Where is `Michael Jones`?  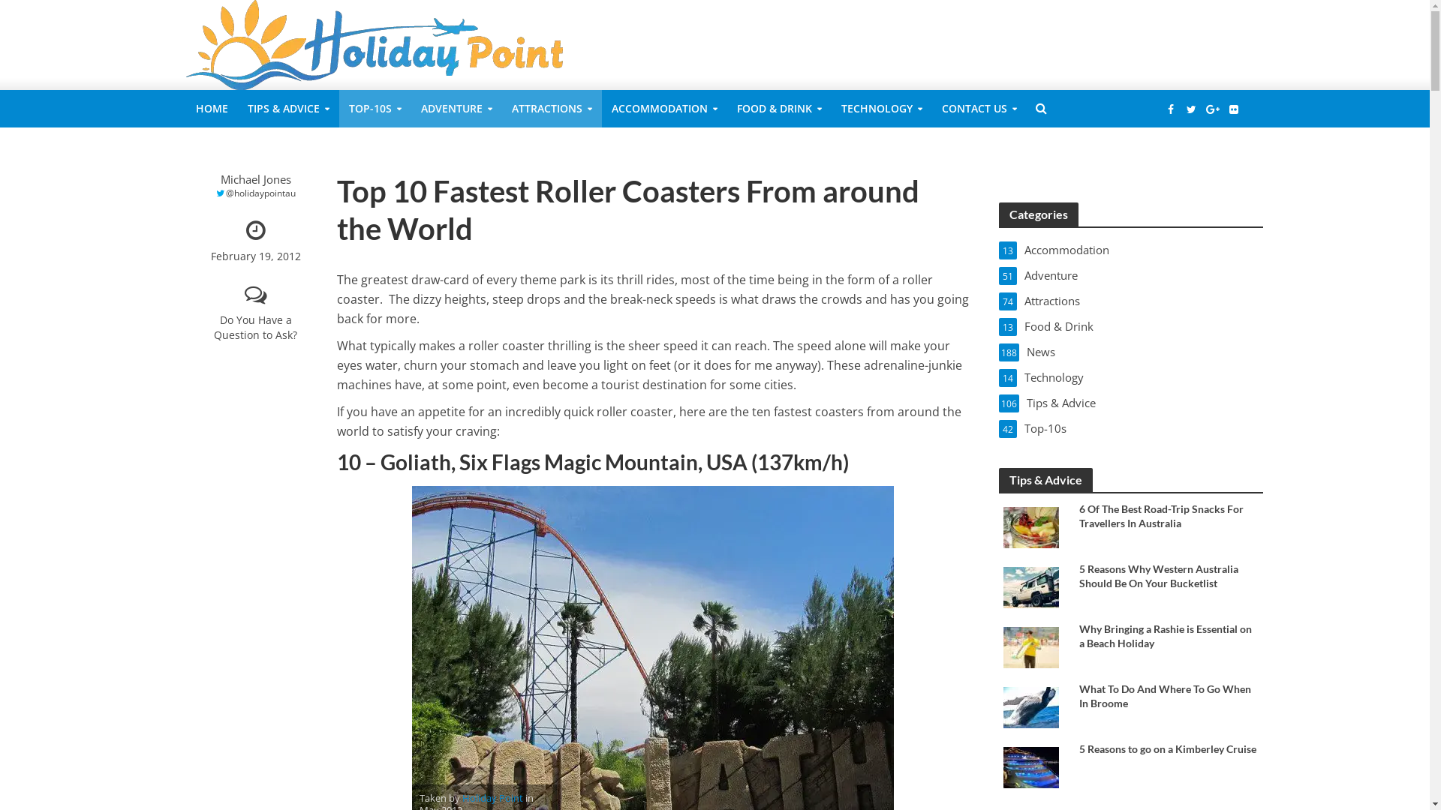
Michael Jones is located at coordinates (255, 180).